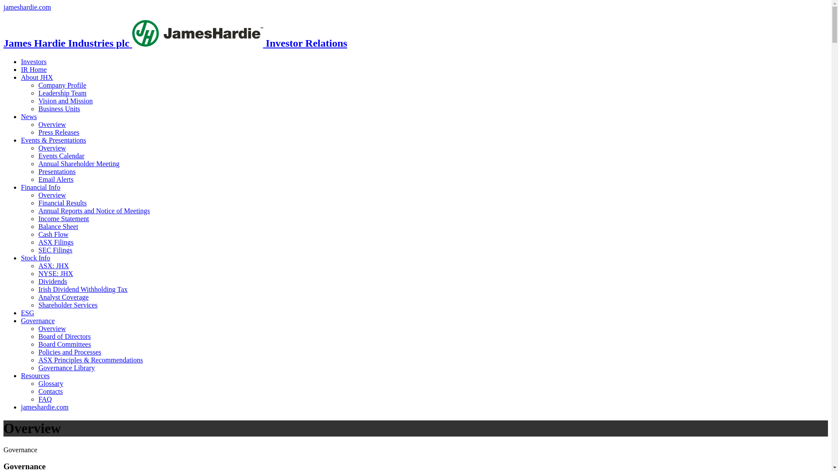 Image resolution: width=838 pixels, height=471 pixels. Describe the element at coordinates (45, 399) in the screenshot. I see `FAQ` at that location.